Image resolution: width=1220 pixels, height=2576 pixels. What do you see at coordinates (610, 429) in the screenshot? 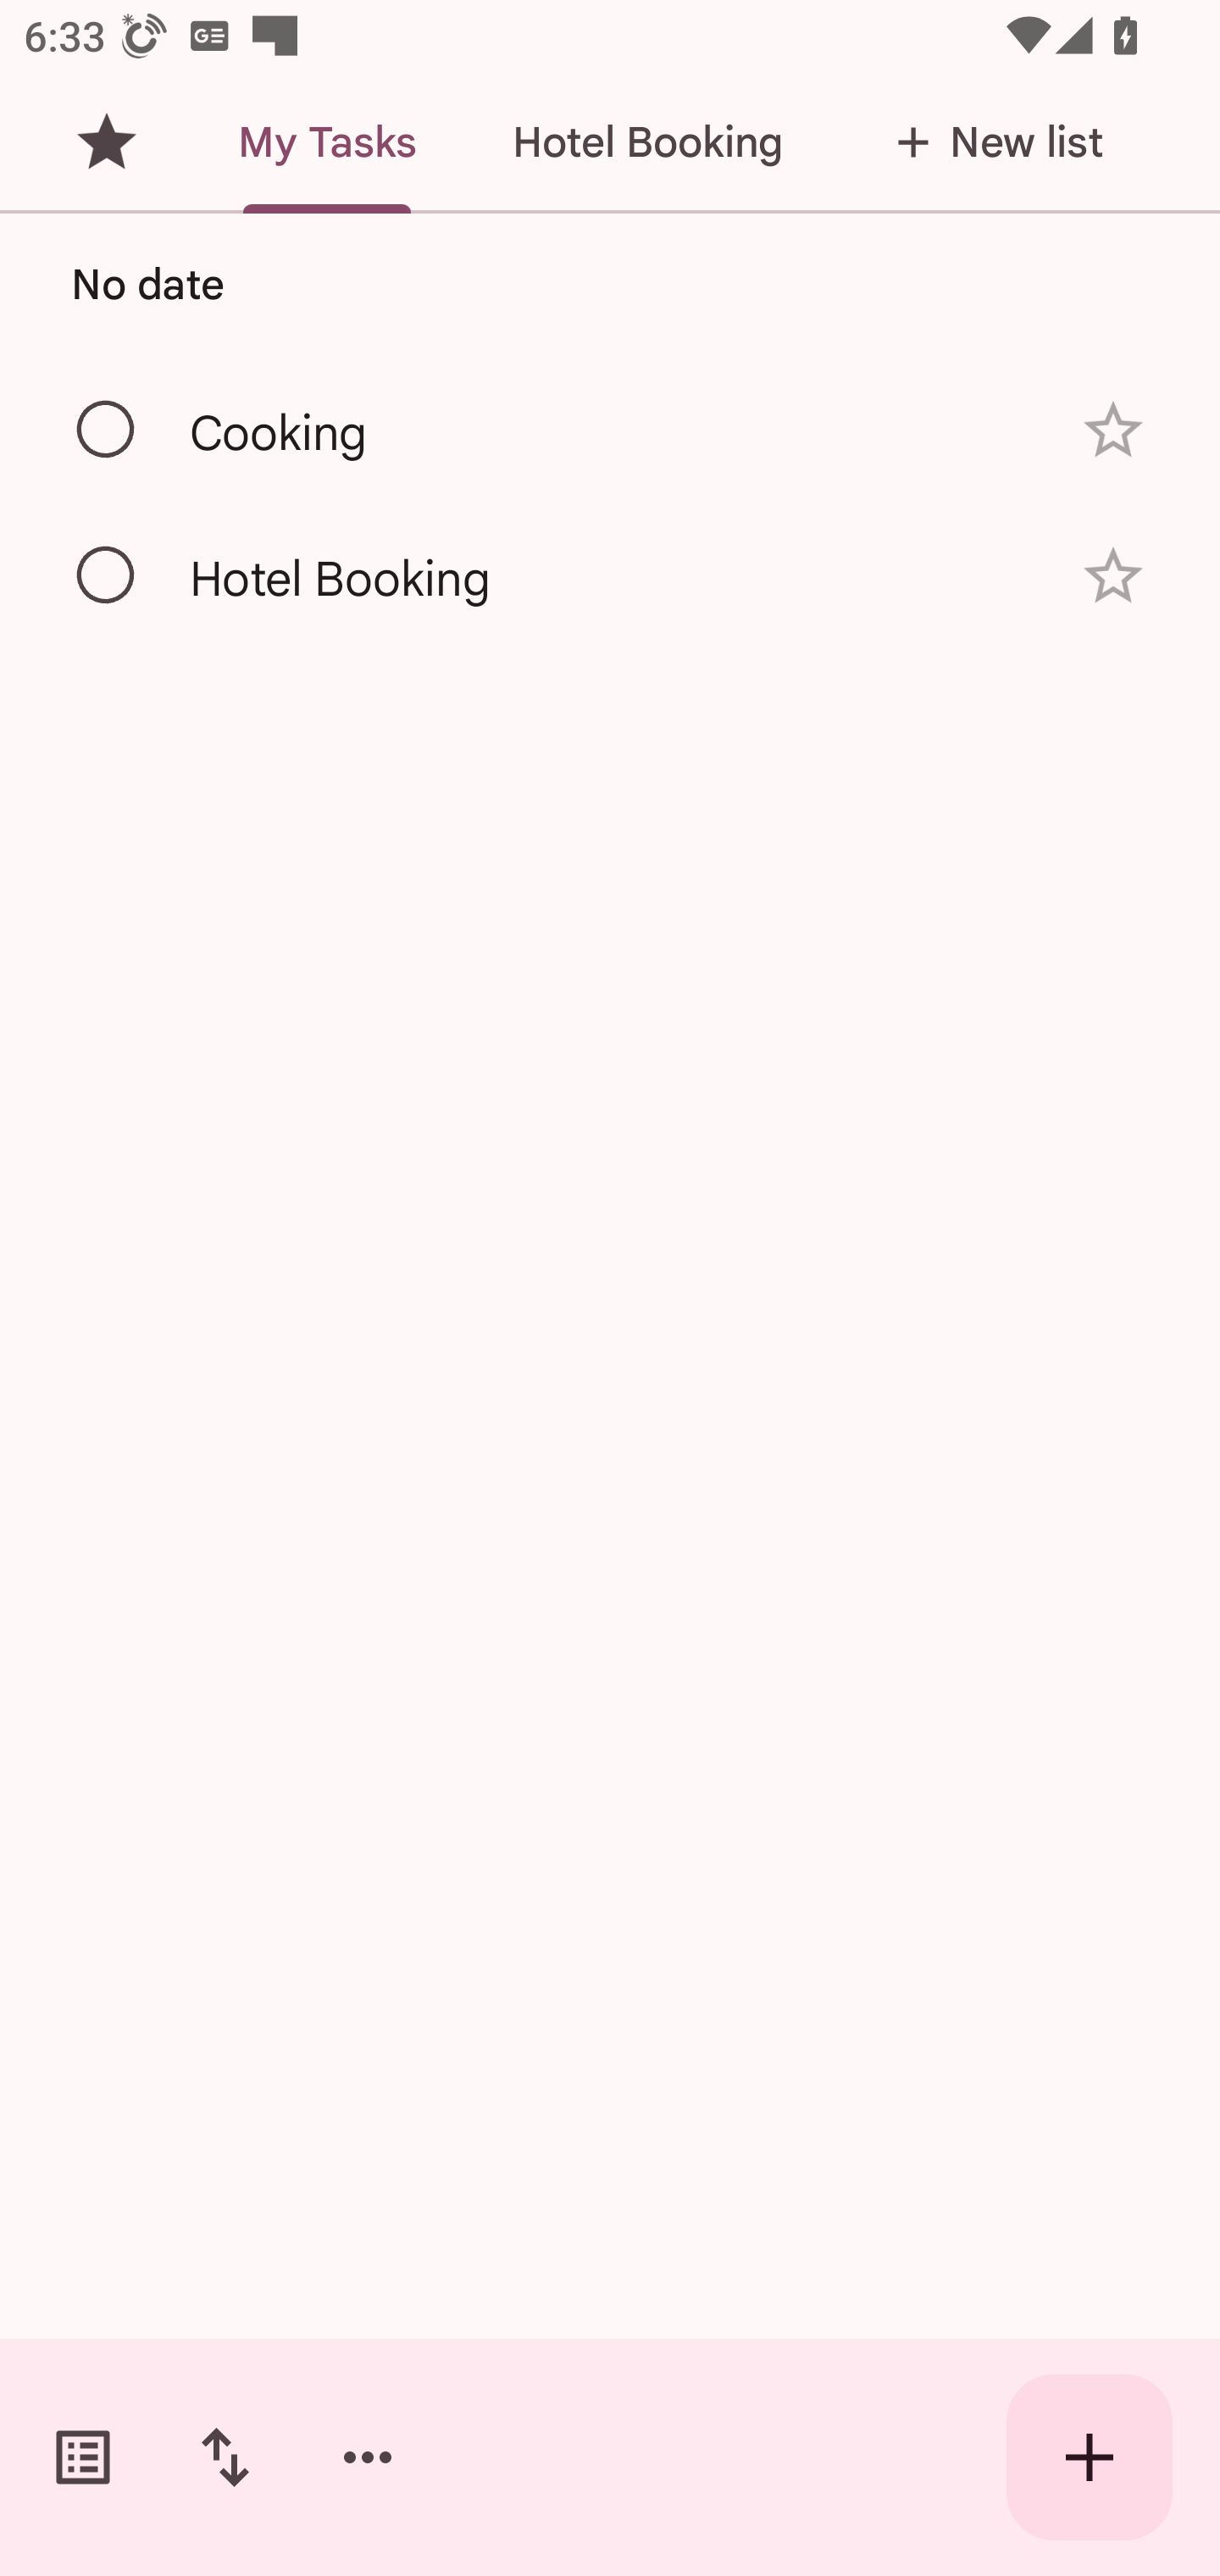
I see `Cooking Cooking Add star Mark as complete` at bounding box center [610, 429].